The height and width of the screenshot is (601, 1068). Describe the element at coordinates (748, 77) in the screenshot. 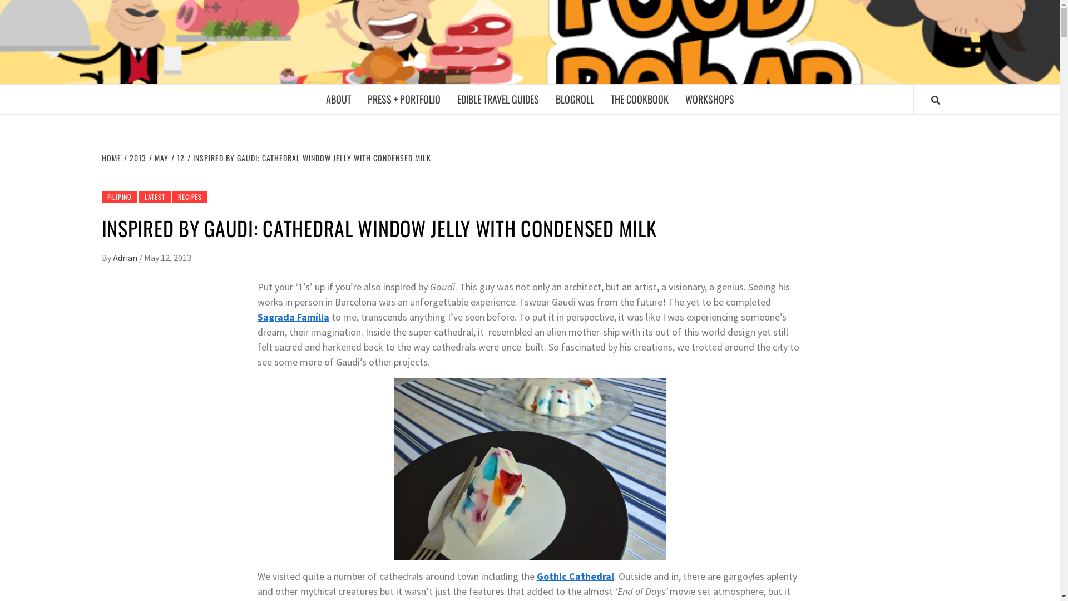

I see `FOOD REHAB: THE TASTEBUD DIARIES A MELBOURNE FOOD BLOG` at that location.